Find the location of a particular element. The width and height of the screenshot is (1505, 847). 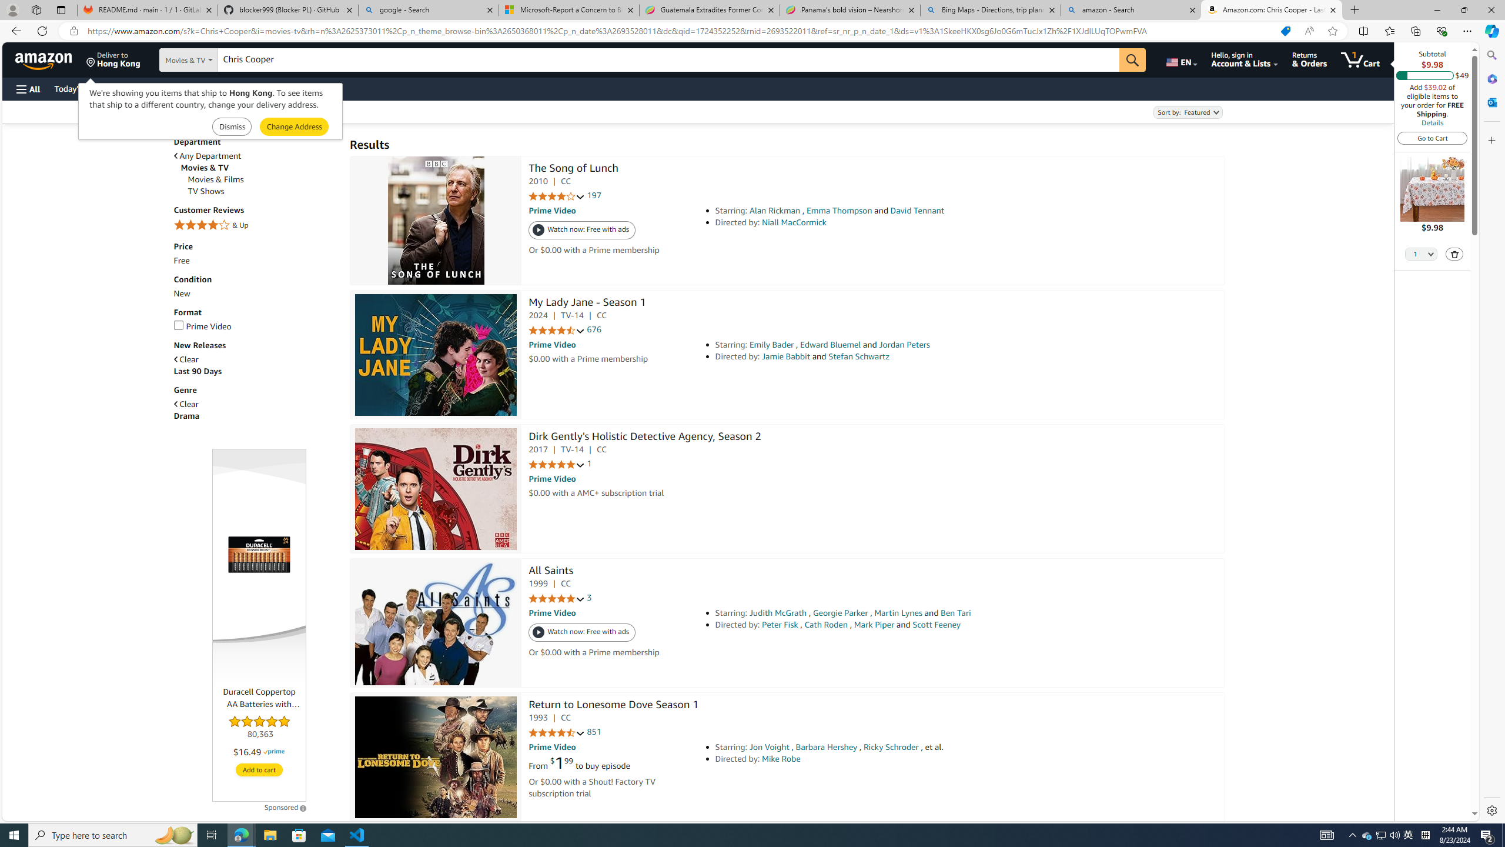

Registry is located at coordinates (212, 88).